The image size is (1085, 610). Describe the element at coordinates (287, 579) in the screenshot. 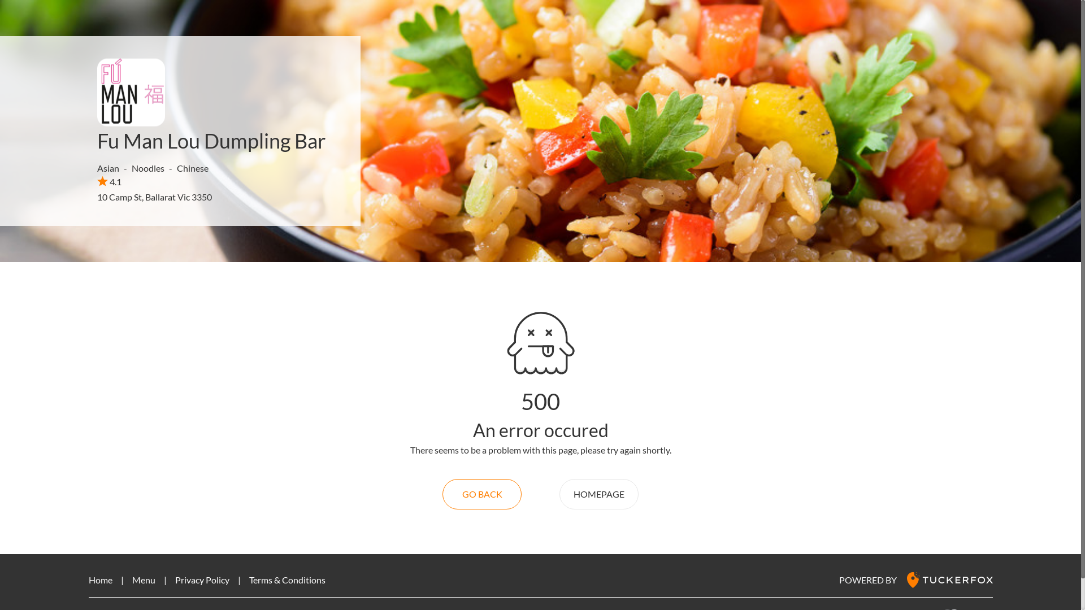

I see `Terms & Conditions` at that location.